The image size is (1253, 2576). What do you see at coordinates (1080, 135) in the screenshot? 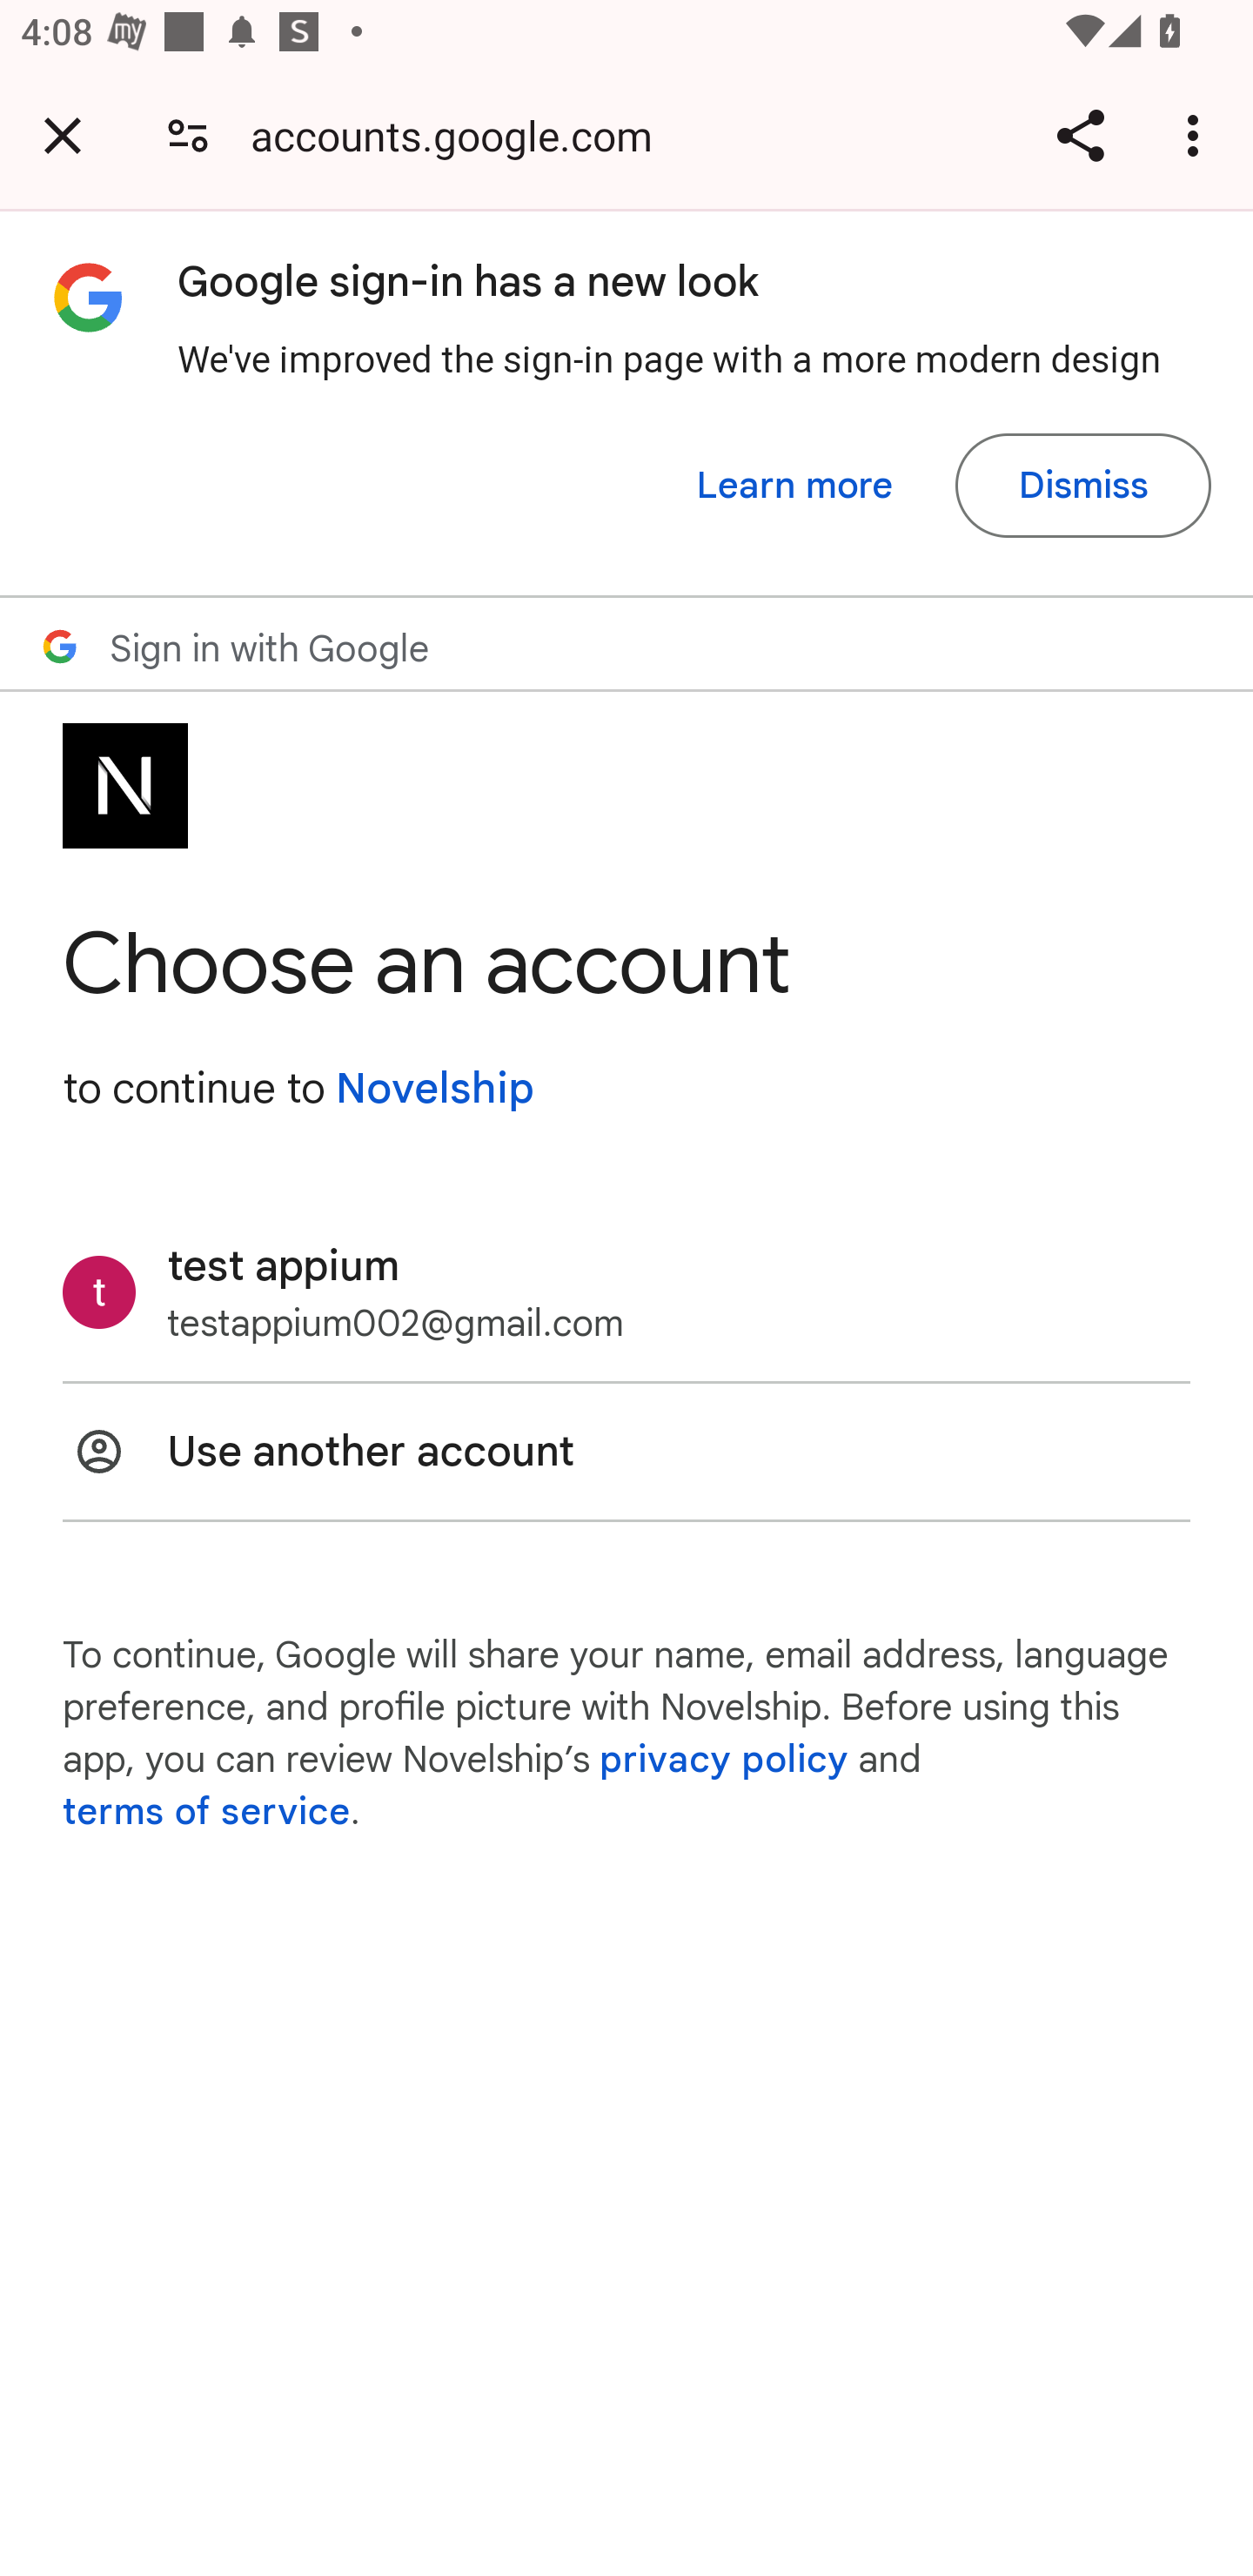
I see `Share` at bounding box center [1080, 135].